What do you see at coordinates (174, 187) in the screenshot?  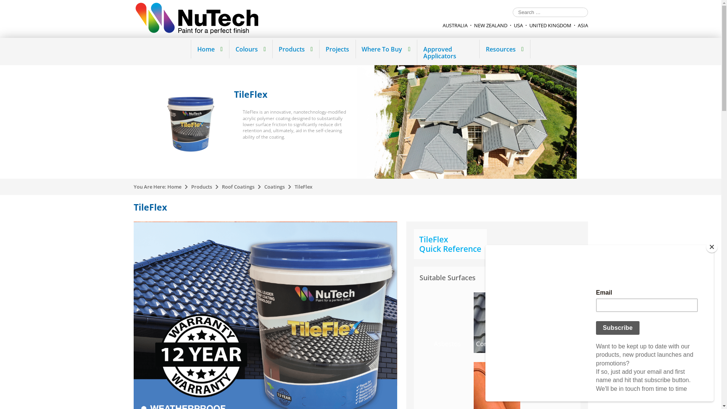 I see `Home` at bounding box center [174, 187].